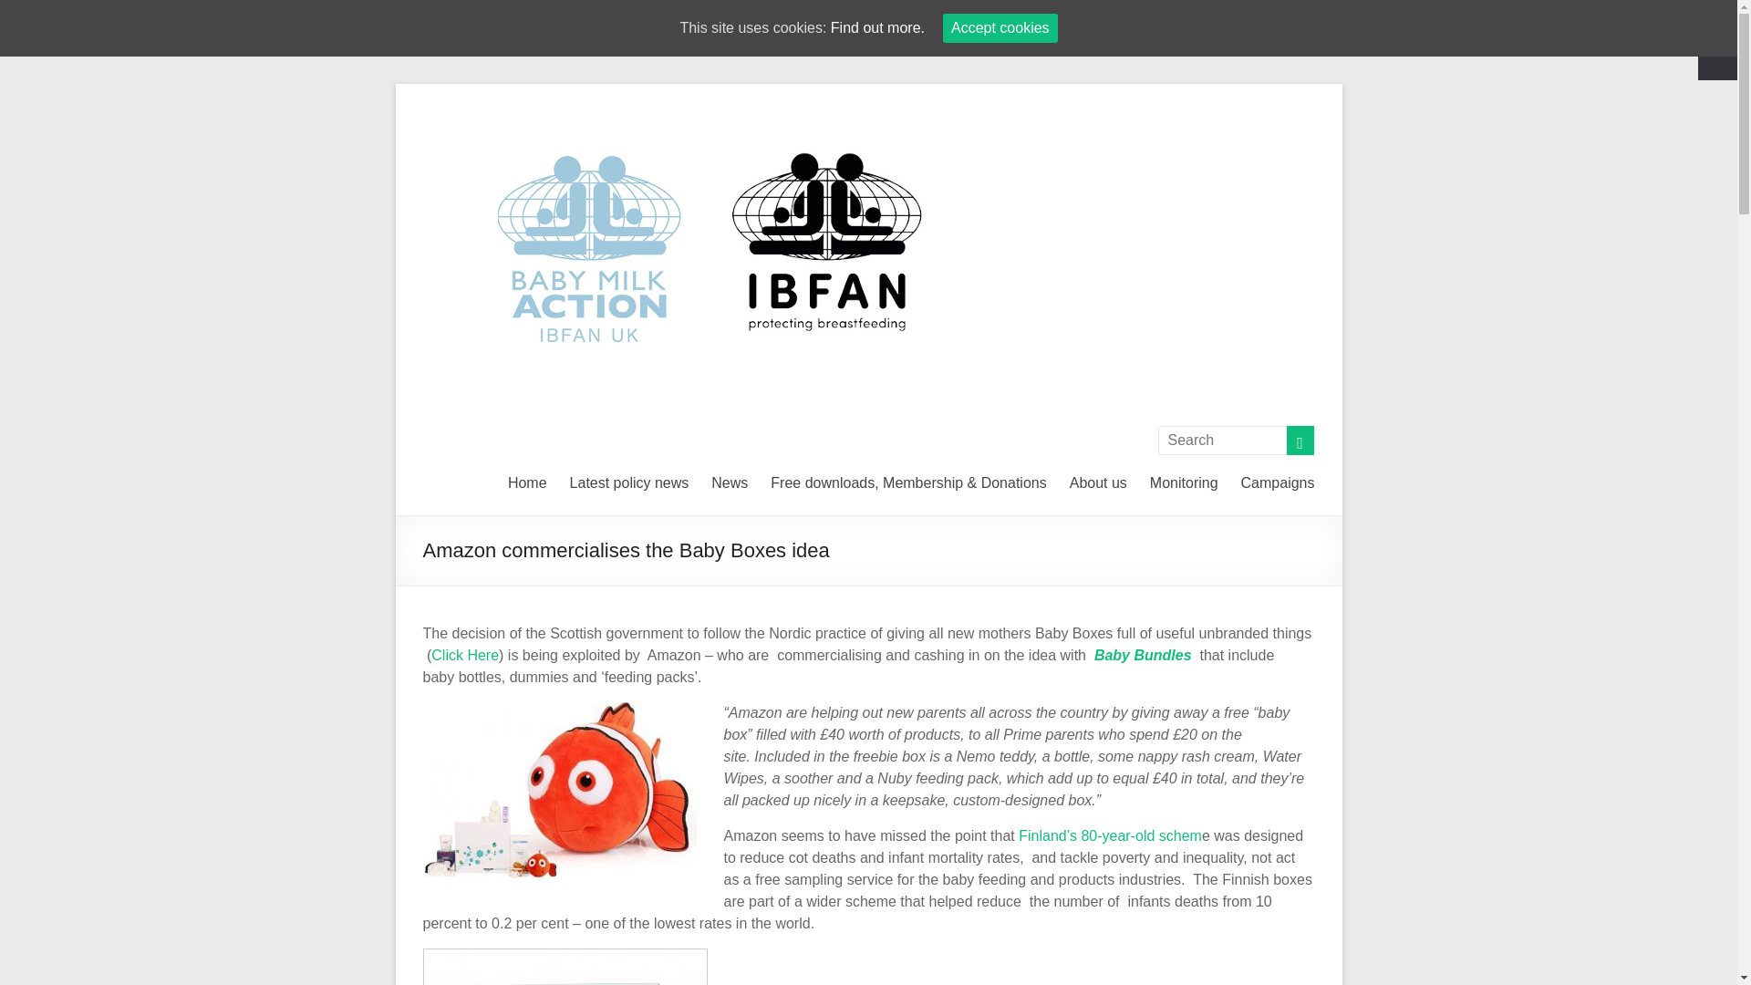 This screenshot has height=985, width=1751. Describe the element at coordinates (1184, 480) in the screenshot. I see `Monitoring` at that location.